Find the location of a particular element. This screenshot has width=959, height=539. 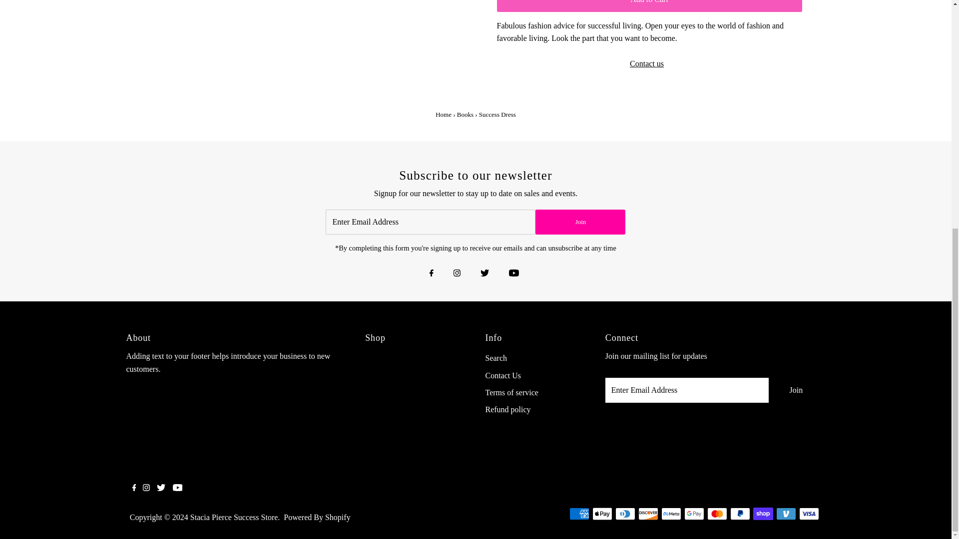

Home is located at coordinates (444, 114).